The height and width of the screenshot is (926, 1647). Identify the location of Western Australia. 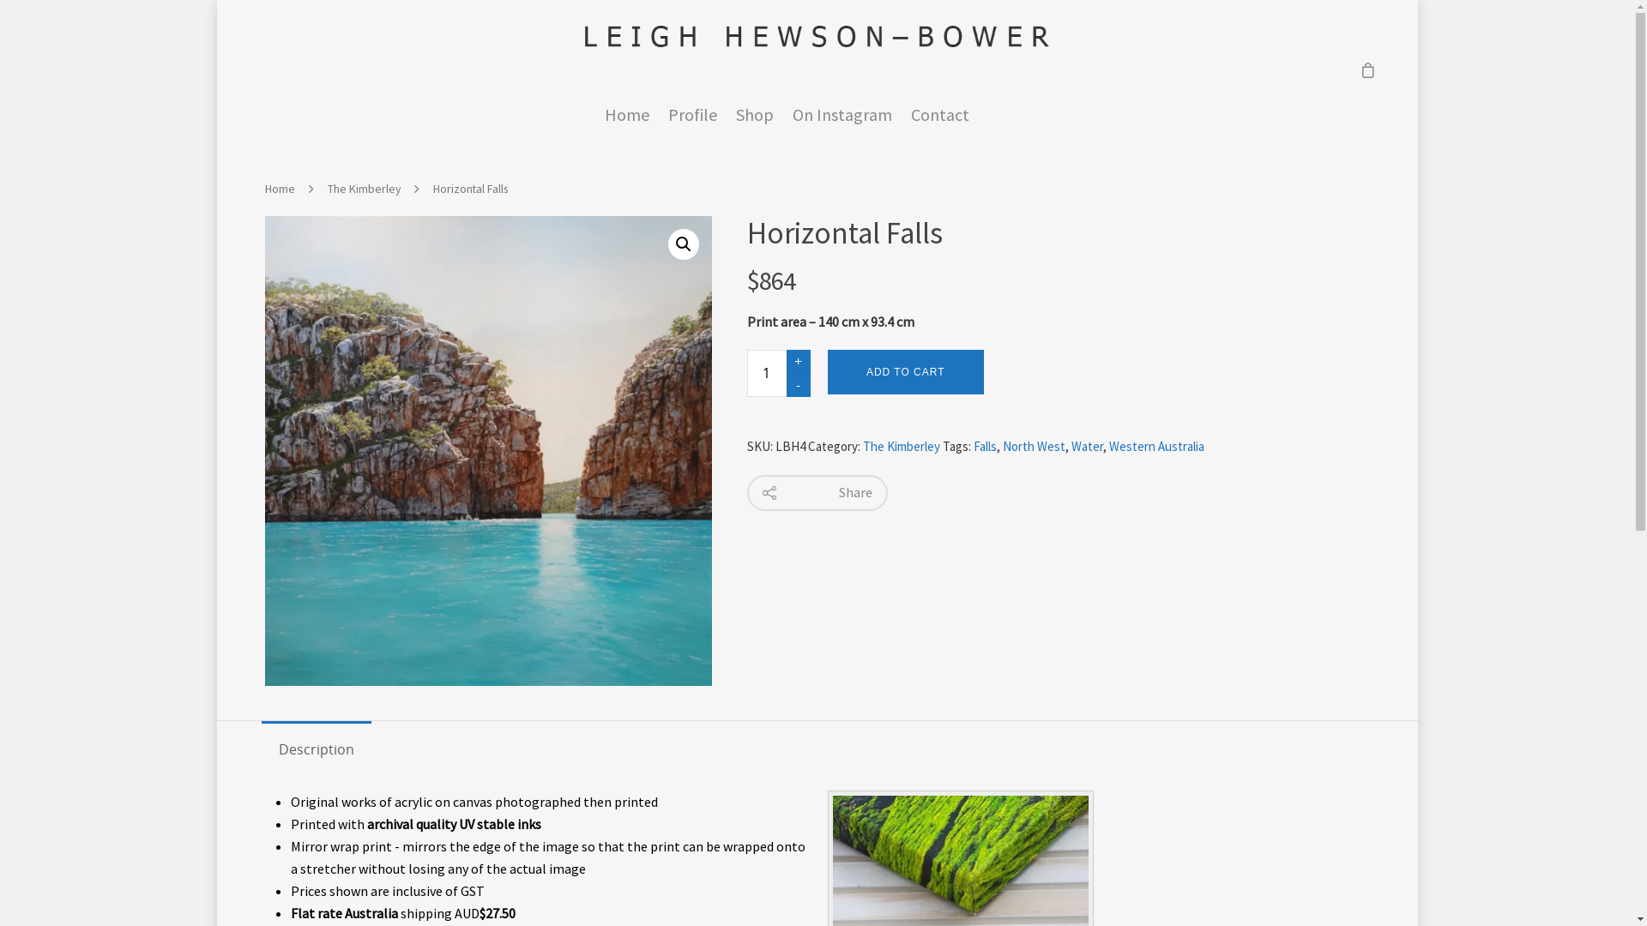
(1156, 446).